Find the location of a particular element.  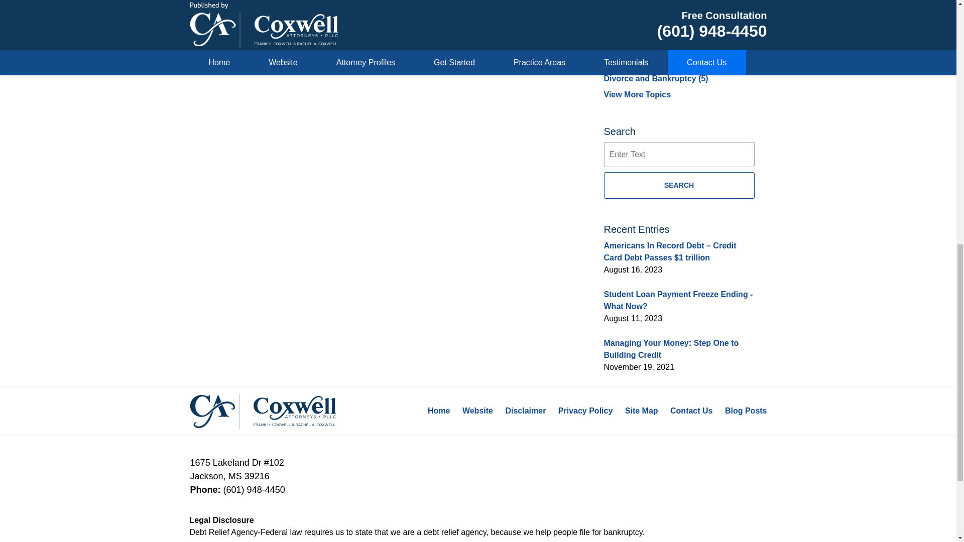

View all posts tagged with repo is located at coordinates (425, 12).